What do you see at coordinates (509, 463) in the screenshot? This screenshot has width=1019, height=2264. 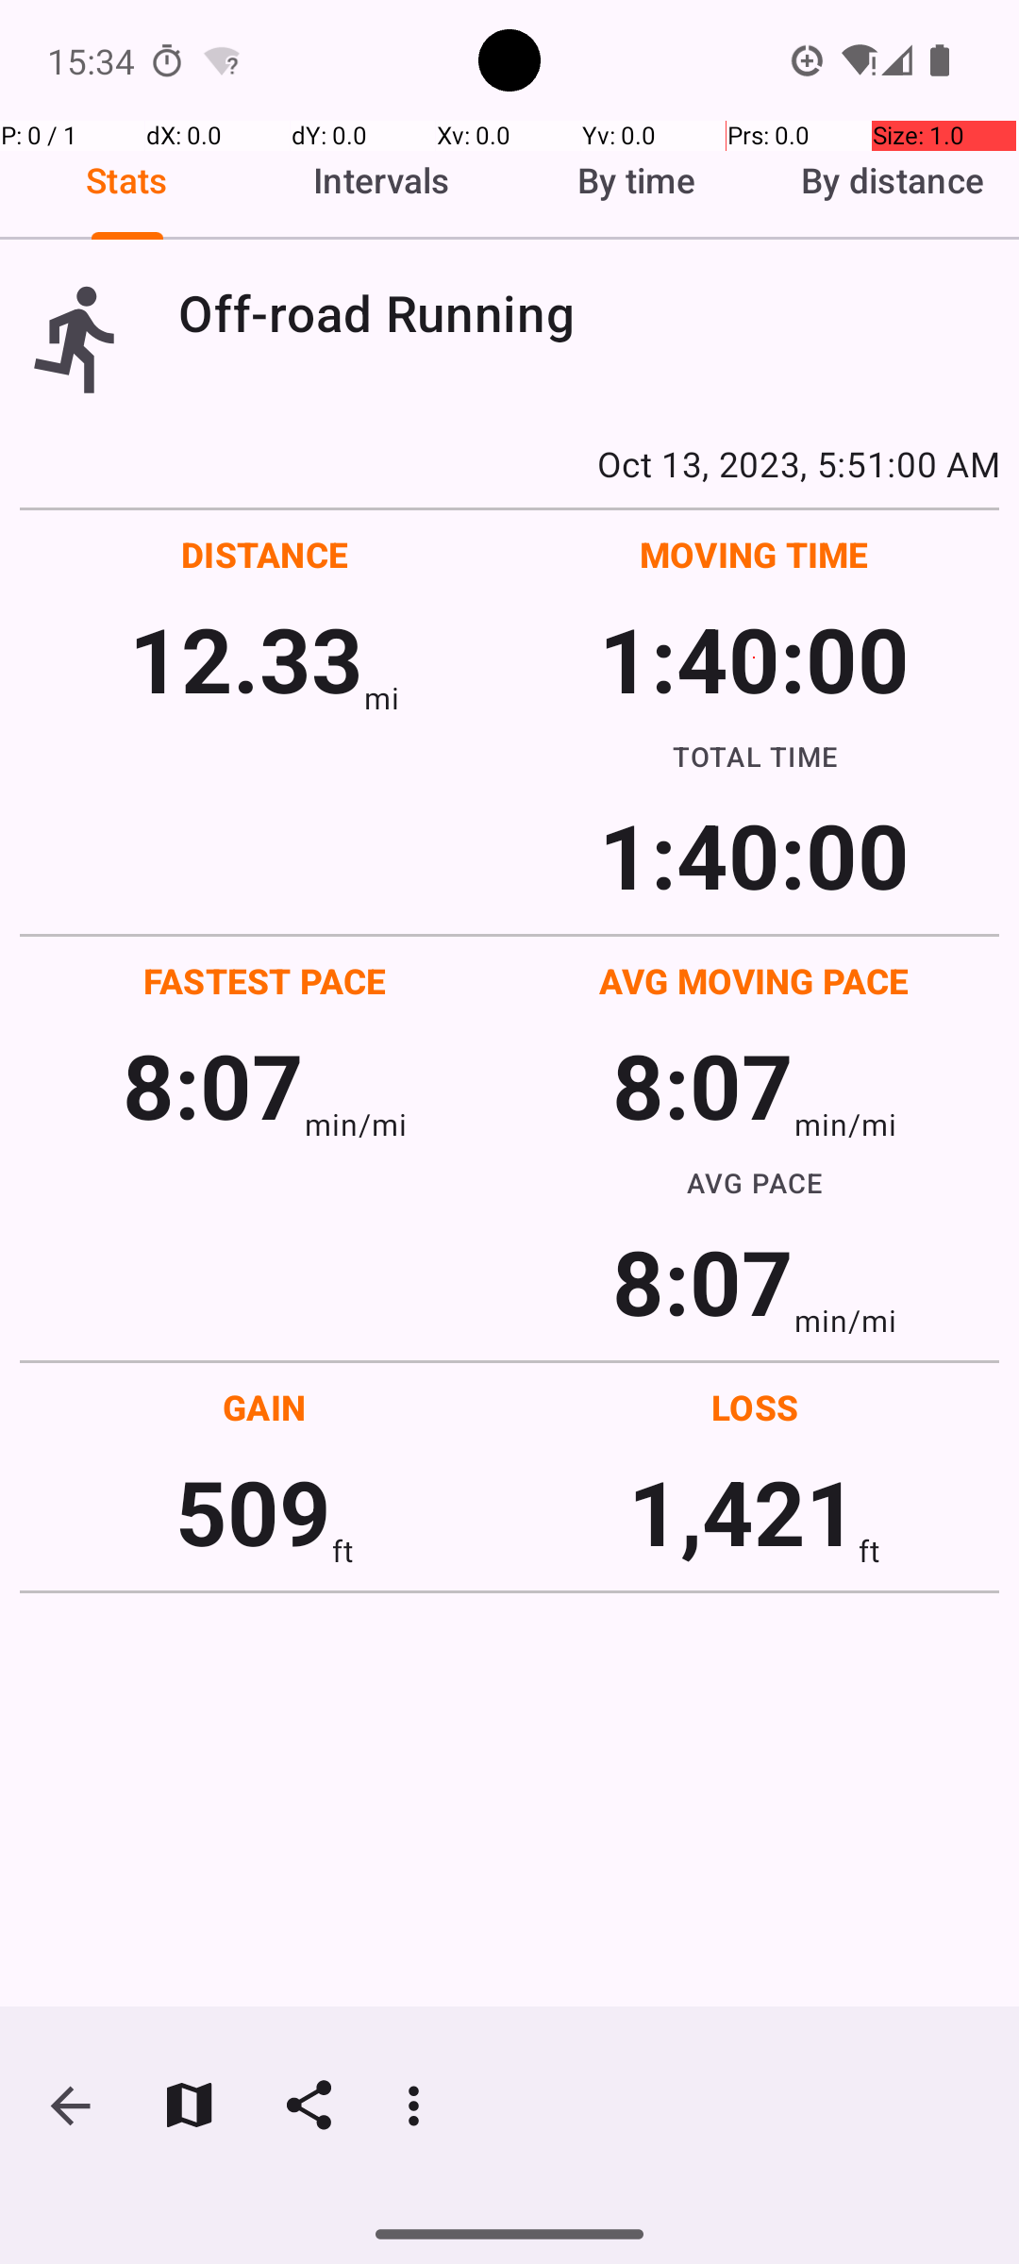 I see `Oct 13, 2023, 5:51:00 AM` at bounding box center [509, 463].